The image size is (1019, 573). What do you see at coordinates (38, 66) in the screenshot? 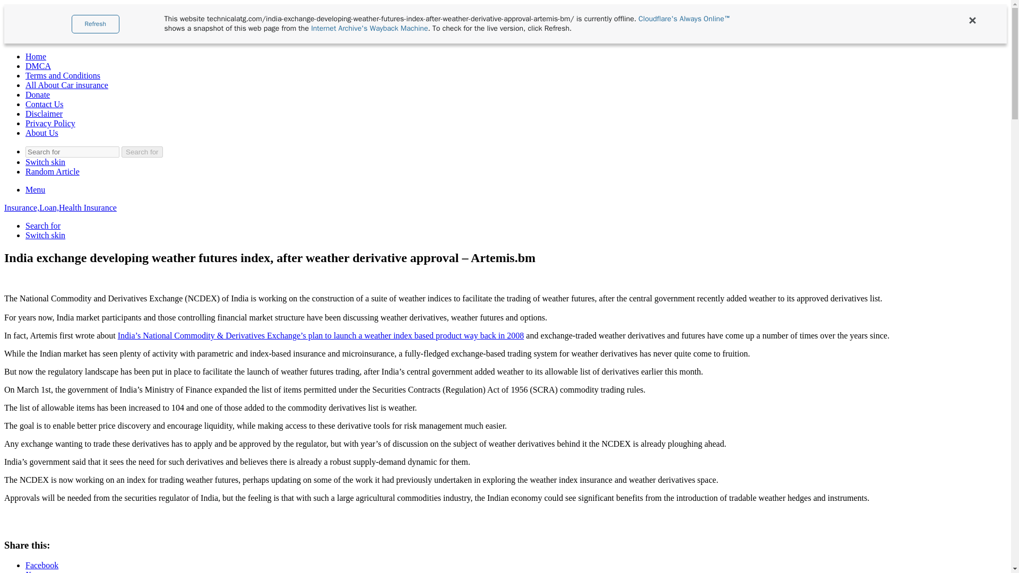
I see `DMCA` at bounding box center [38, 66].